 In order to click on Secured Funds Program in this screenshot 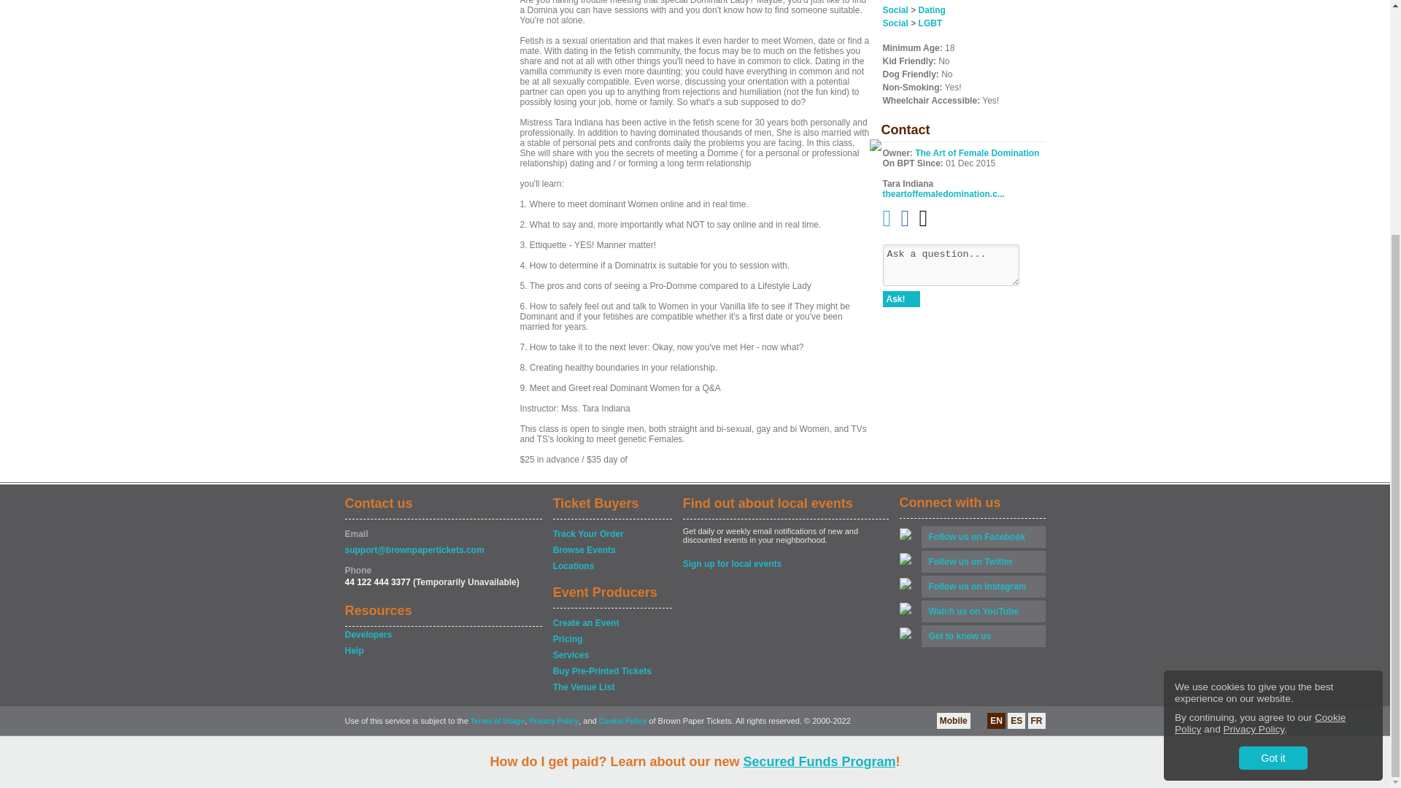, I will do `click(819, 435)`.